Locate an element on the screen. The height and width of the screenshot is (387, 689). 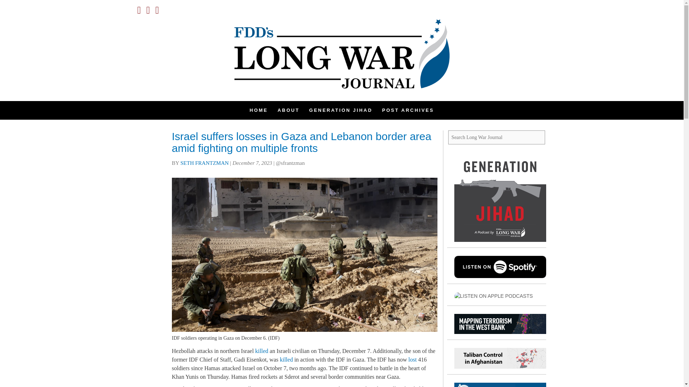
GENERATION JIHAD is located at coordinates (341, 110).